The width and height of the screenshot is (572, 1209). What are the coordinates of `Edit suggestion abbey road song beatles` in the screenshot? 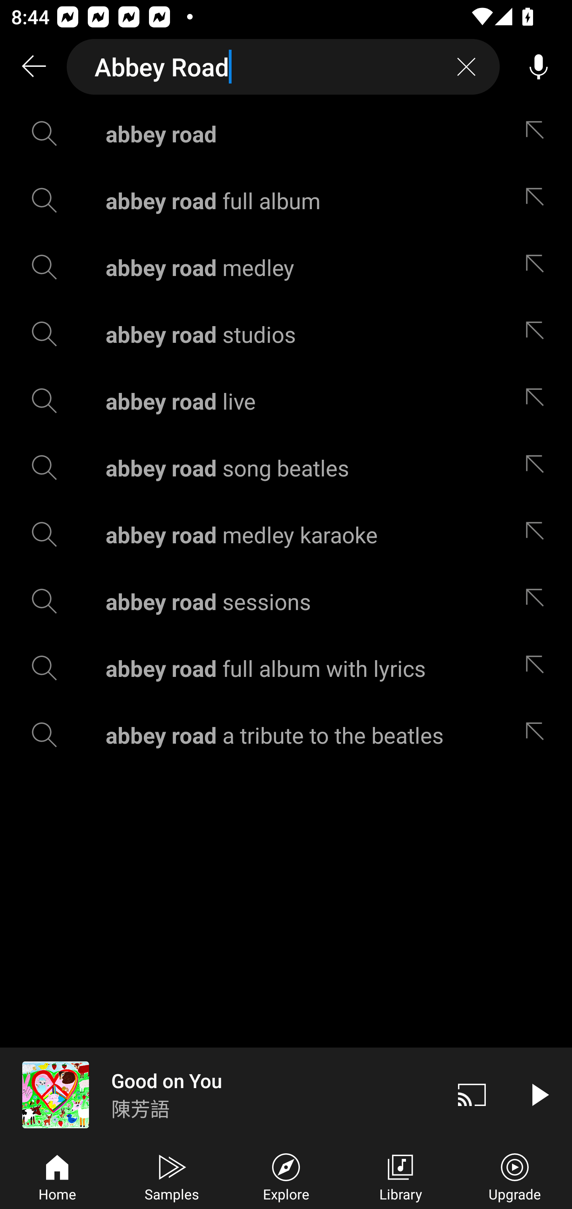 It's located at (538, 467).